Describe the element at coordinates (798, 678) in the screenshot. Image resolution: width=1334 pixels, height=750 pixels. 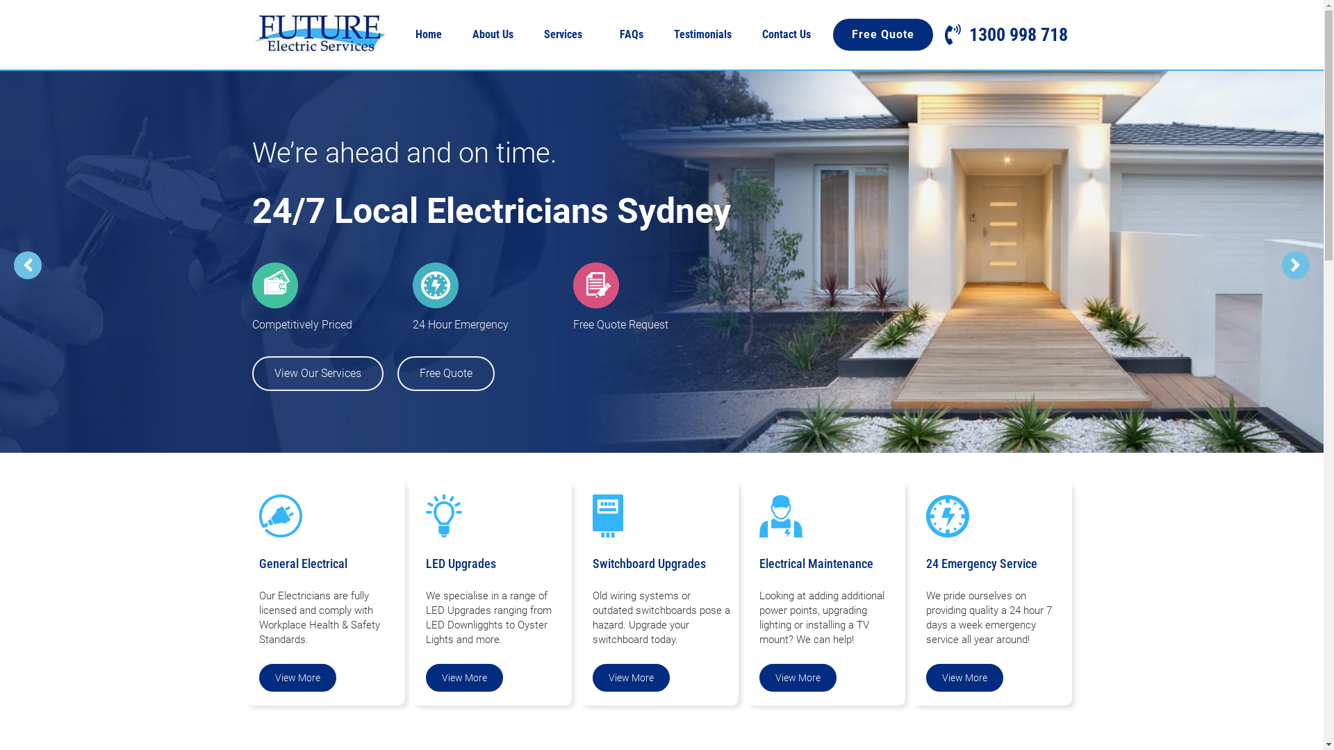
I see `View More` at that location.